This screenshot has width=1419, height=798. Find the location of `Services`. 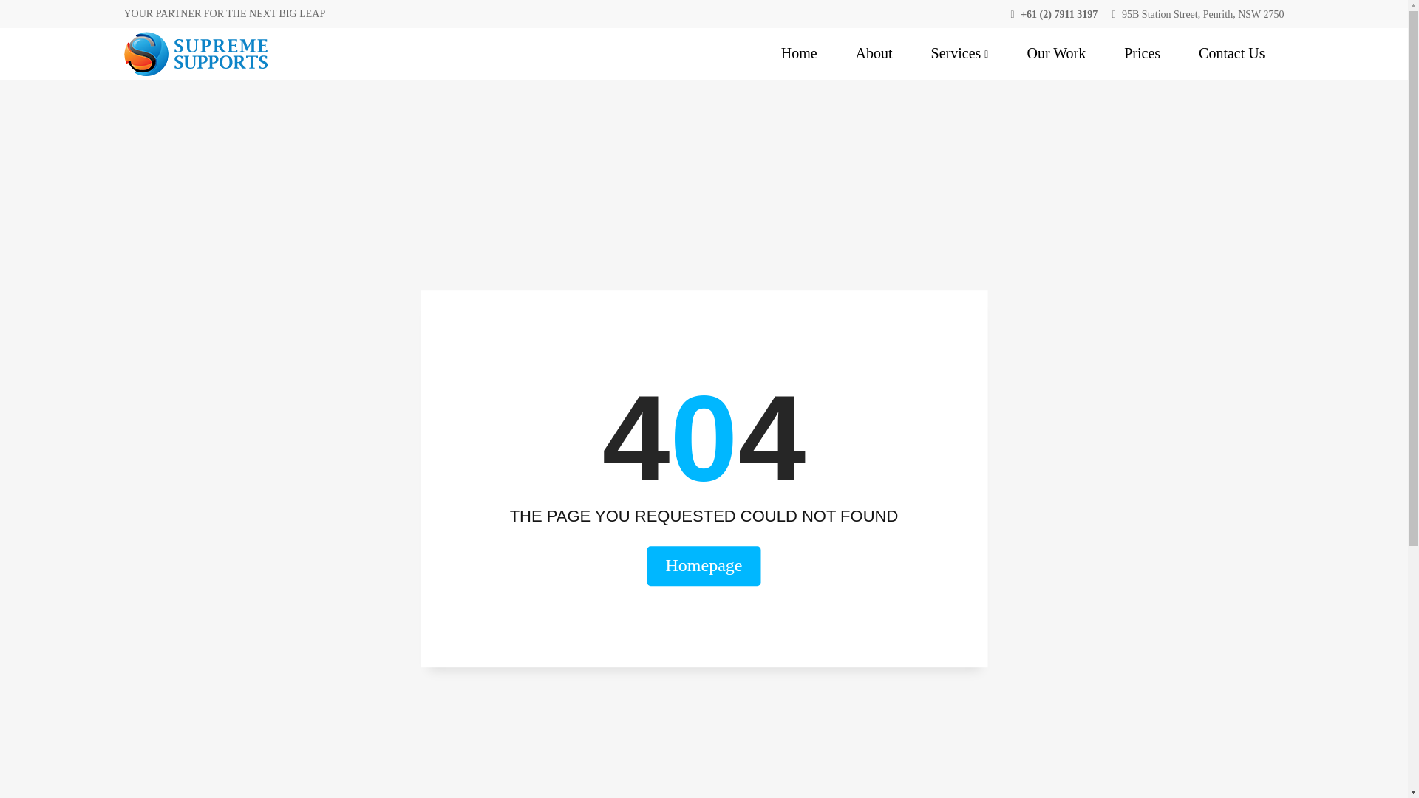

Services is located at coordinates (959, 54).